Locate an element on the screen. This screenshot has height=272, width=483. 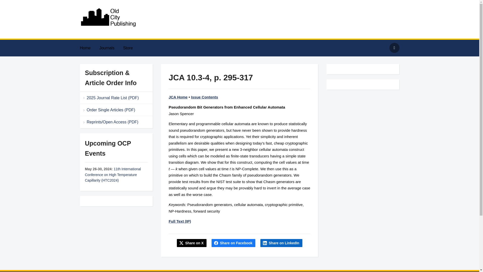
Share this on X is located at coordinates (192, 243).